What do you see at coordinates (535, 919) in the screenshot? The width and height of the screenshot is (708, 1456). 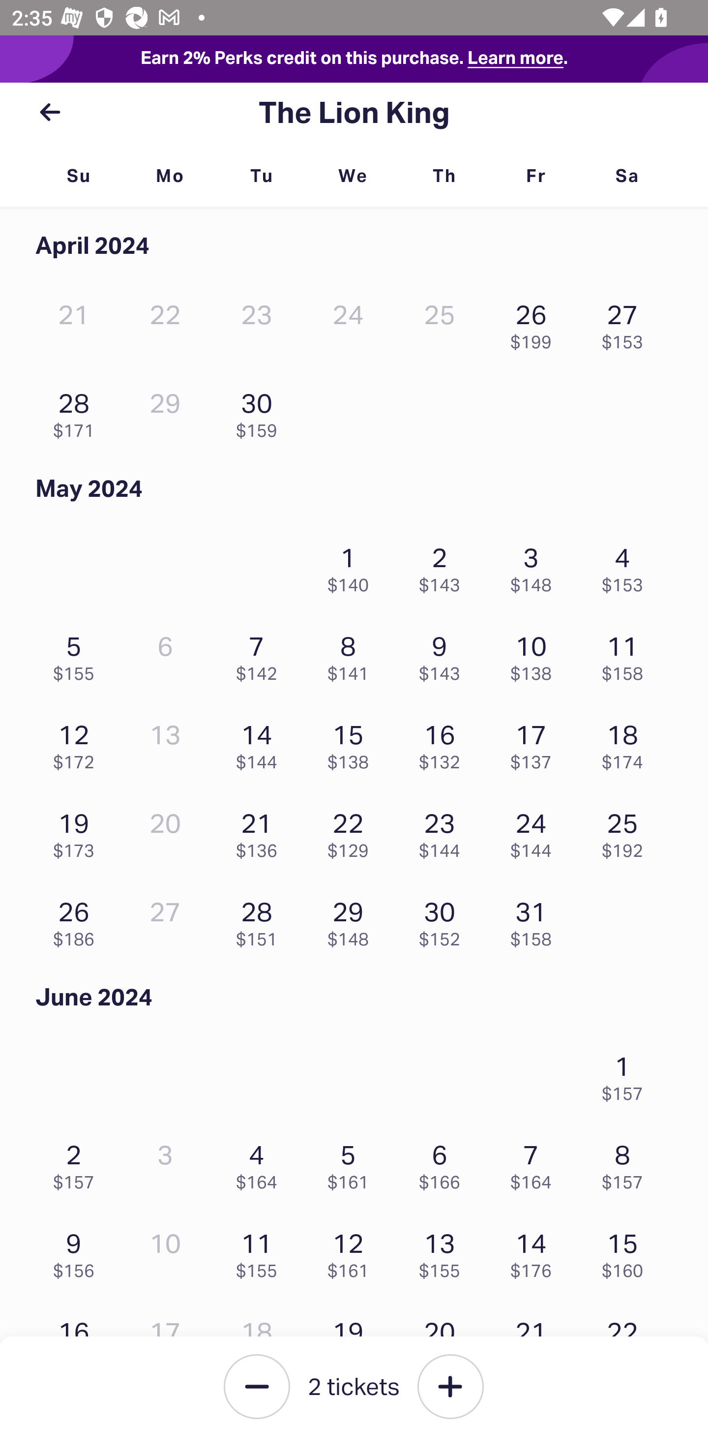 I see `31 $158` at bounding box center [535, 919].